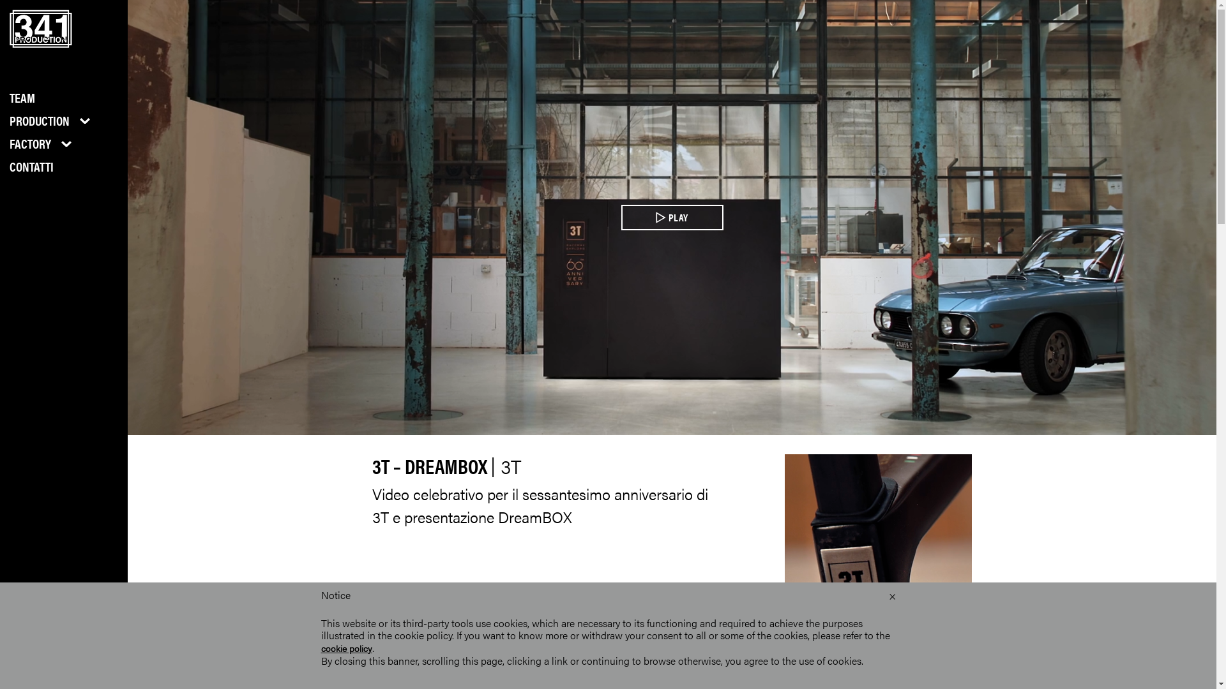  I want to click on Cookie Policy, so click(88, 661).